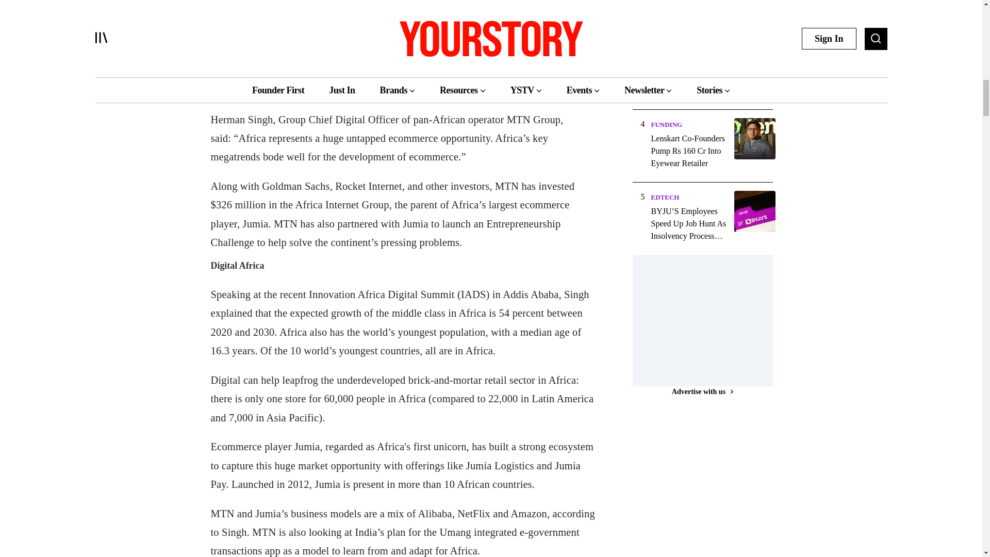  Describe the element at coordinates (689, 12) in the screenshot. I see `Top 5 Free AI Image Generators To Elevate Your Designs` at that location.